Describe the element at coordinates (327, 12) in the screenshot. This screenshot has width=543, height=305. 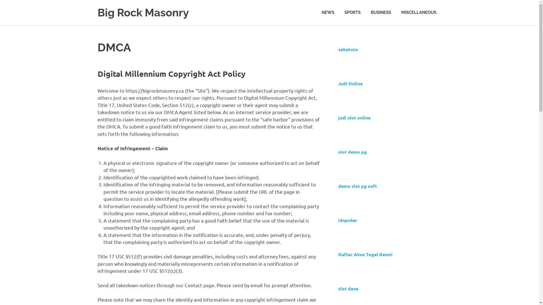
I see `NEWS` at that location.